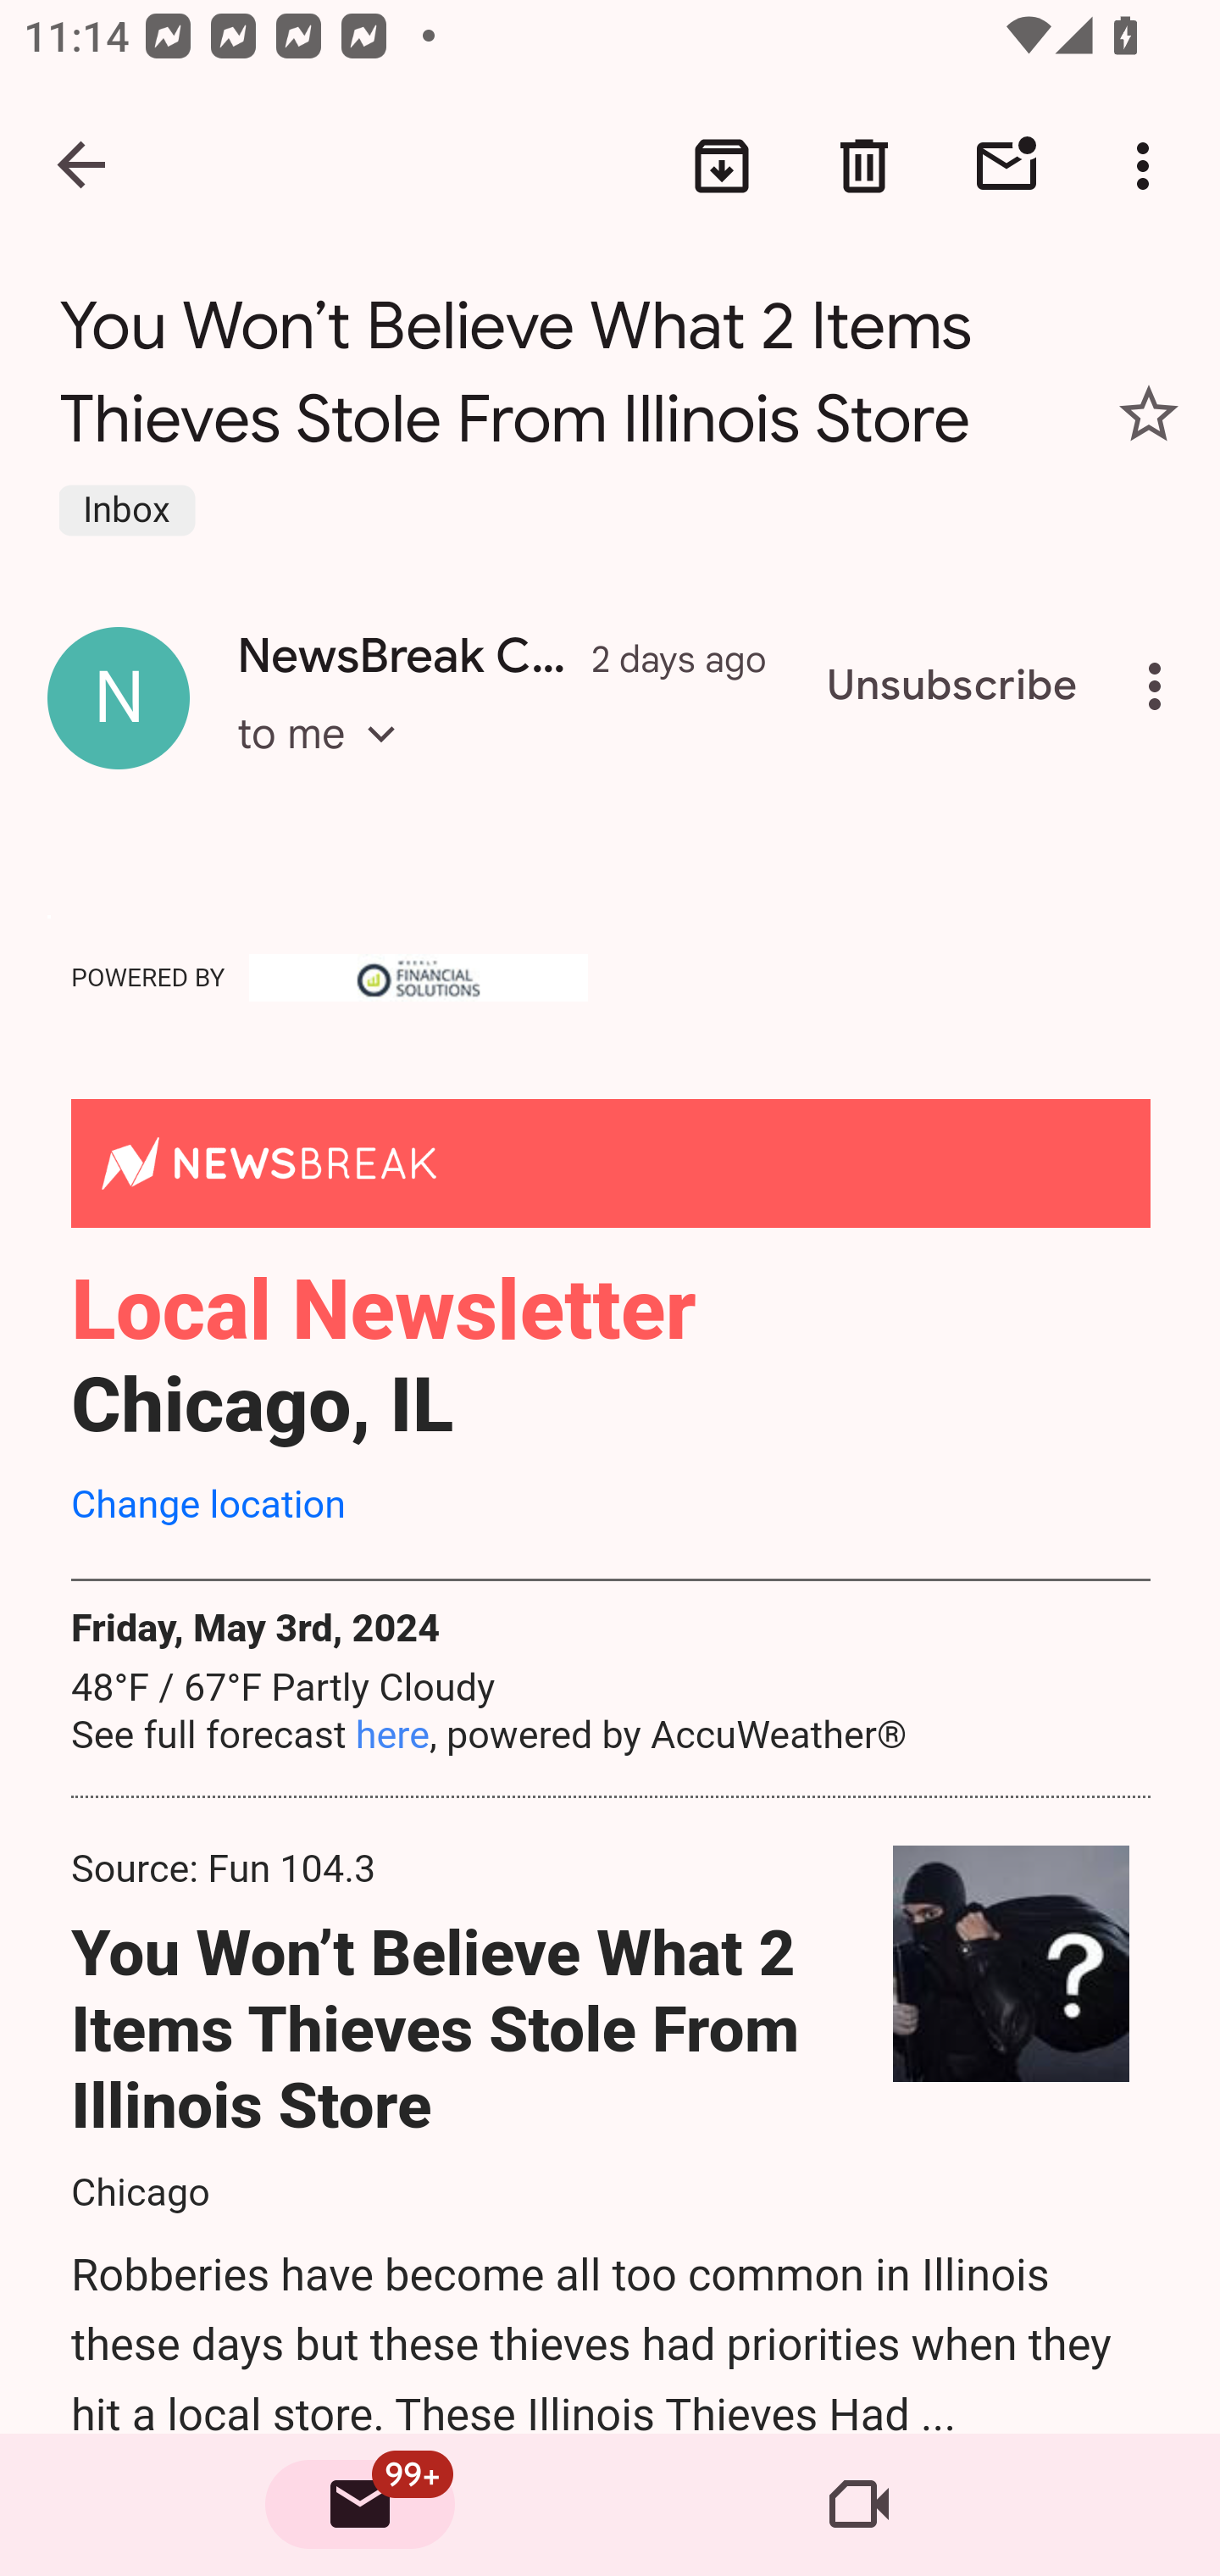 The image size is (1220, 2576). Describe the element at coordinates (864, 166) in the screenshot. I see `Delete` at that location.